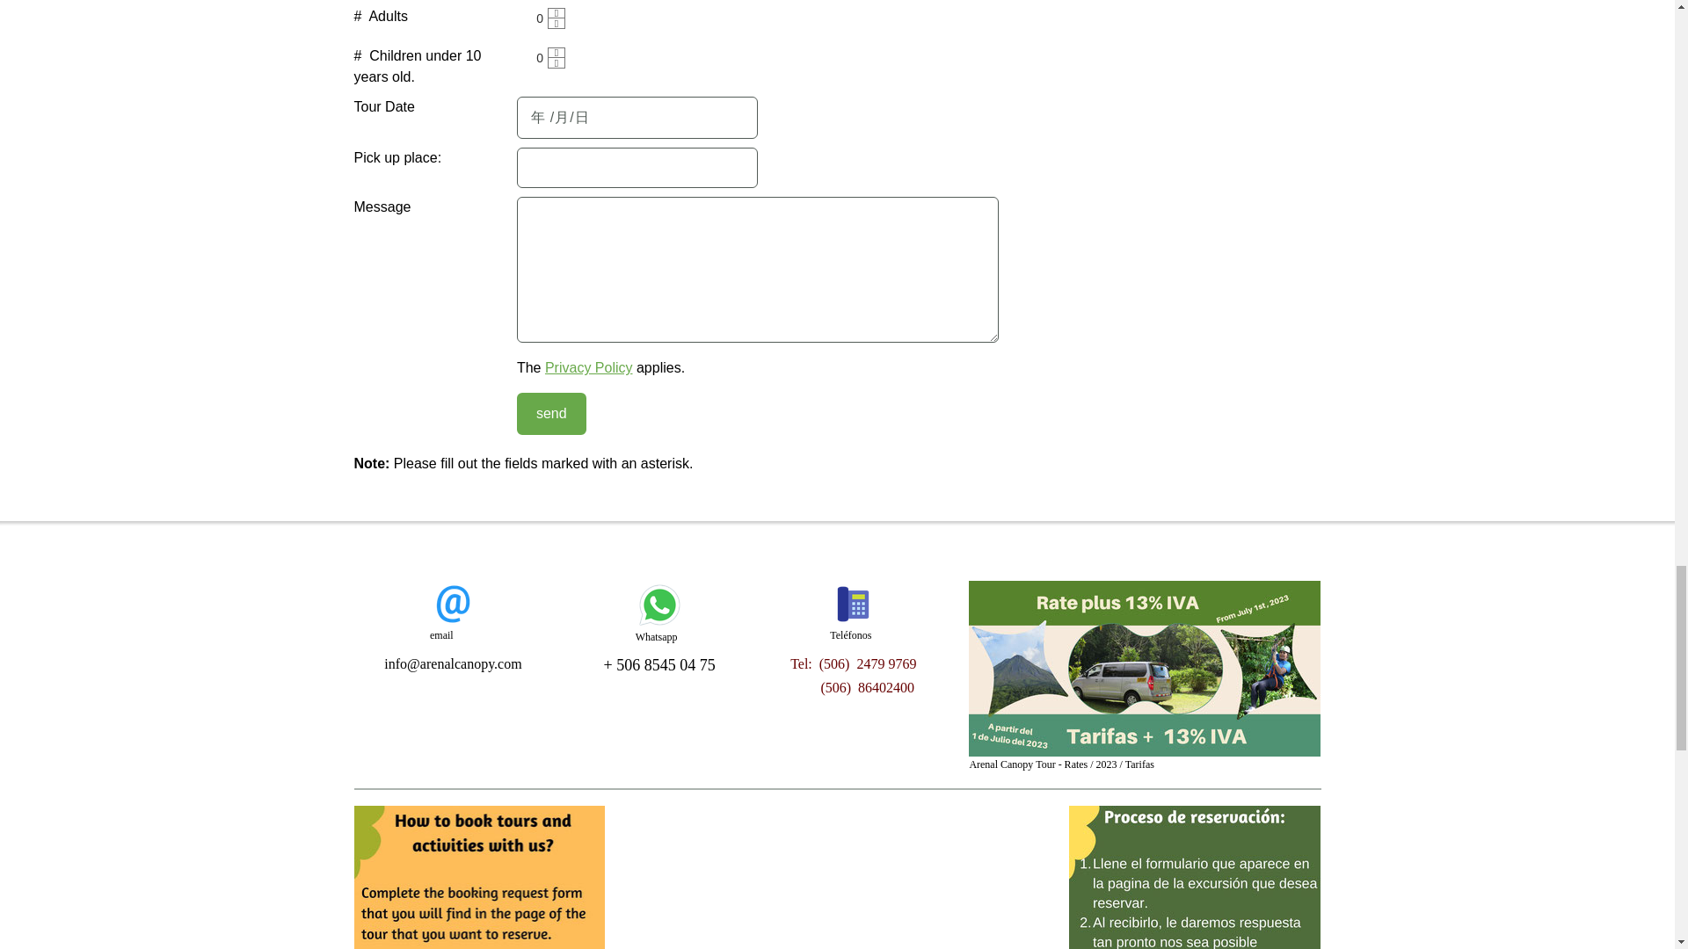  Describe the element at coordinates (535, 58) in the screenshot. I see `0` at that location.